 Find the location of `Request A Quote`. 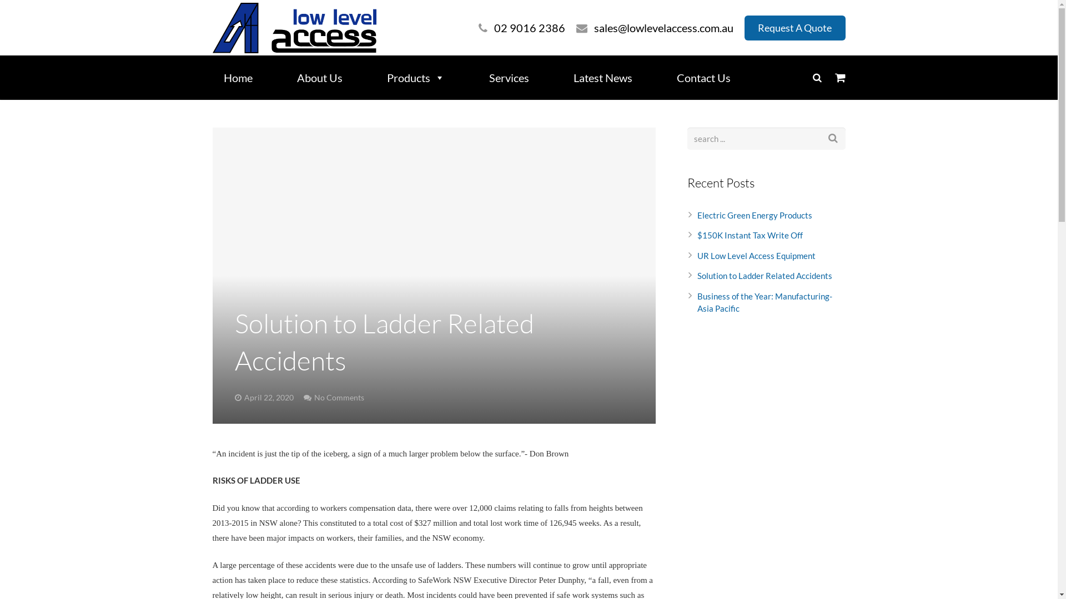

Request A Quote is located at coordinates (795, 28).